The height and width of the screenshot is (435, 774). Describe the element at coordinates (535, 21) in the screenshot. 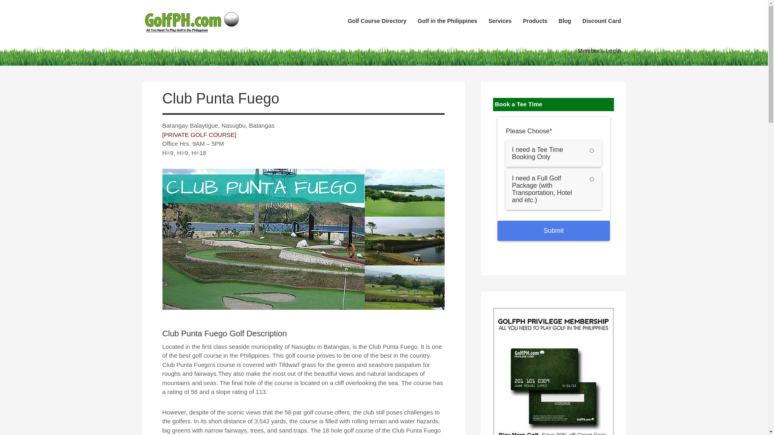

I see `Products` at that location.